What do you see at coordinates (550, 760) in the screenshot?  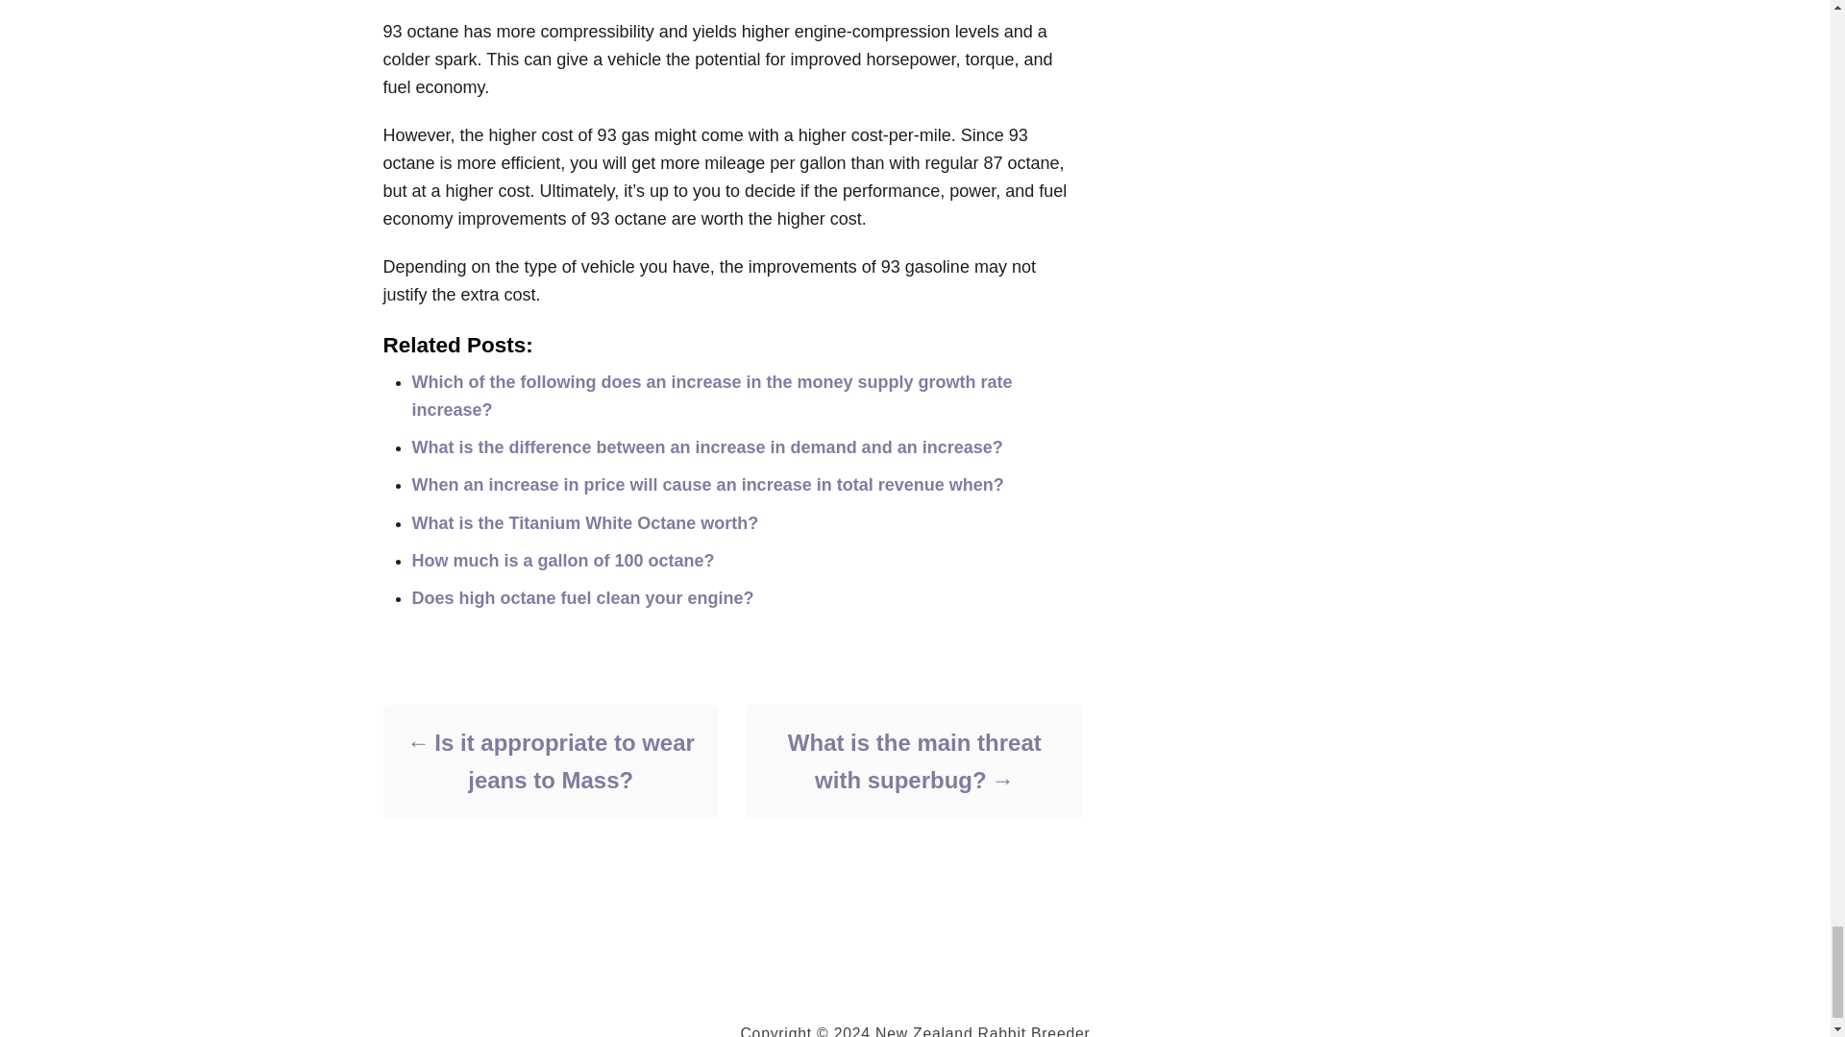 I see `Is it appropriate to wear jeans to Mass?` at bounding box center [550, 760].